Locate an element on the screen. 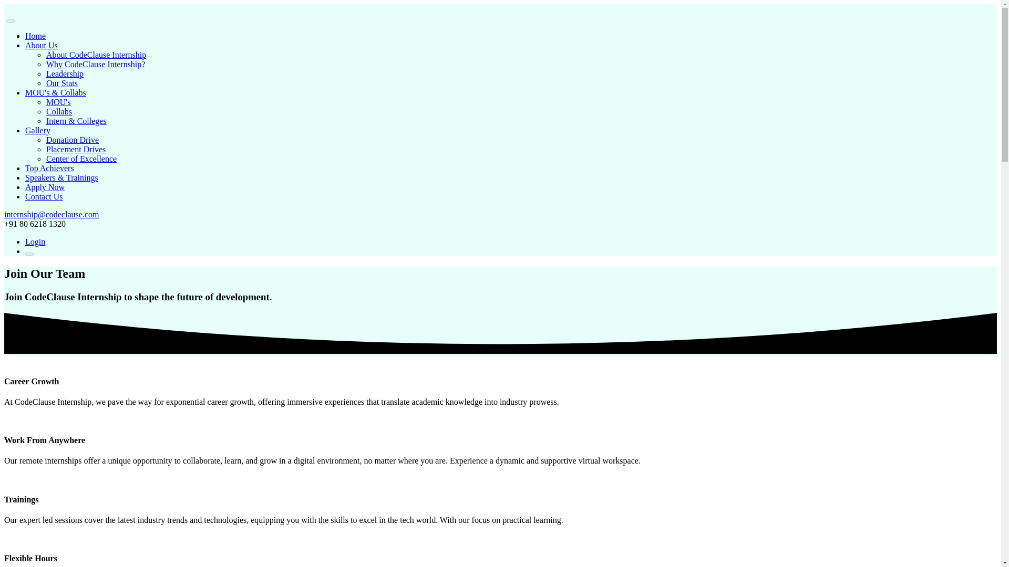 The width and height of the screenshot is (1009, 567). Top Achievers is located at coordinates (49, 168).